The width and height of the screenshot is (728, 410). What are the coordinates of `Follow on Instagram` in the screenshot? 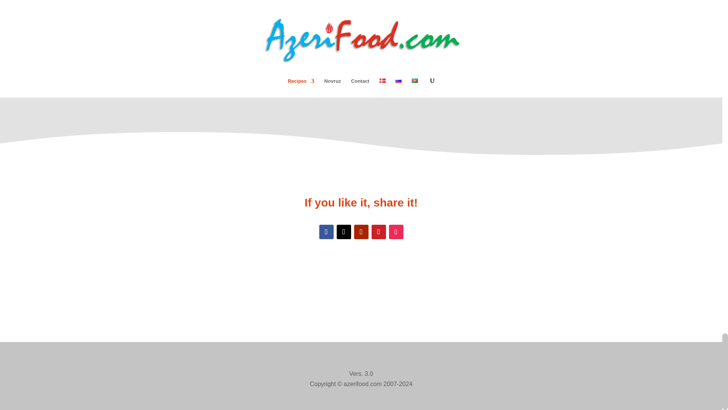 It's located at (396, 232).